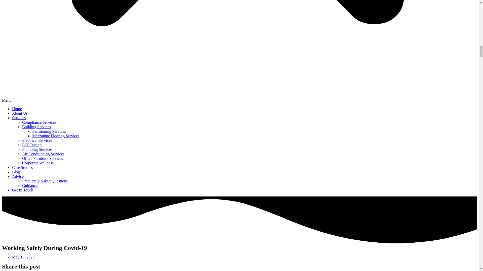 The height and width of the screenshot is (271, 483). Describe the element at coordinates (39, 122) in the screenshot. I see `Compliance Services` at that location.